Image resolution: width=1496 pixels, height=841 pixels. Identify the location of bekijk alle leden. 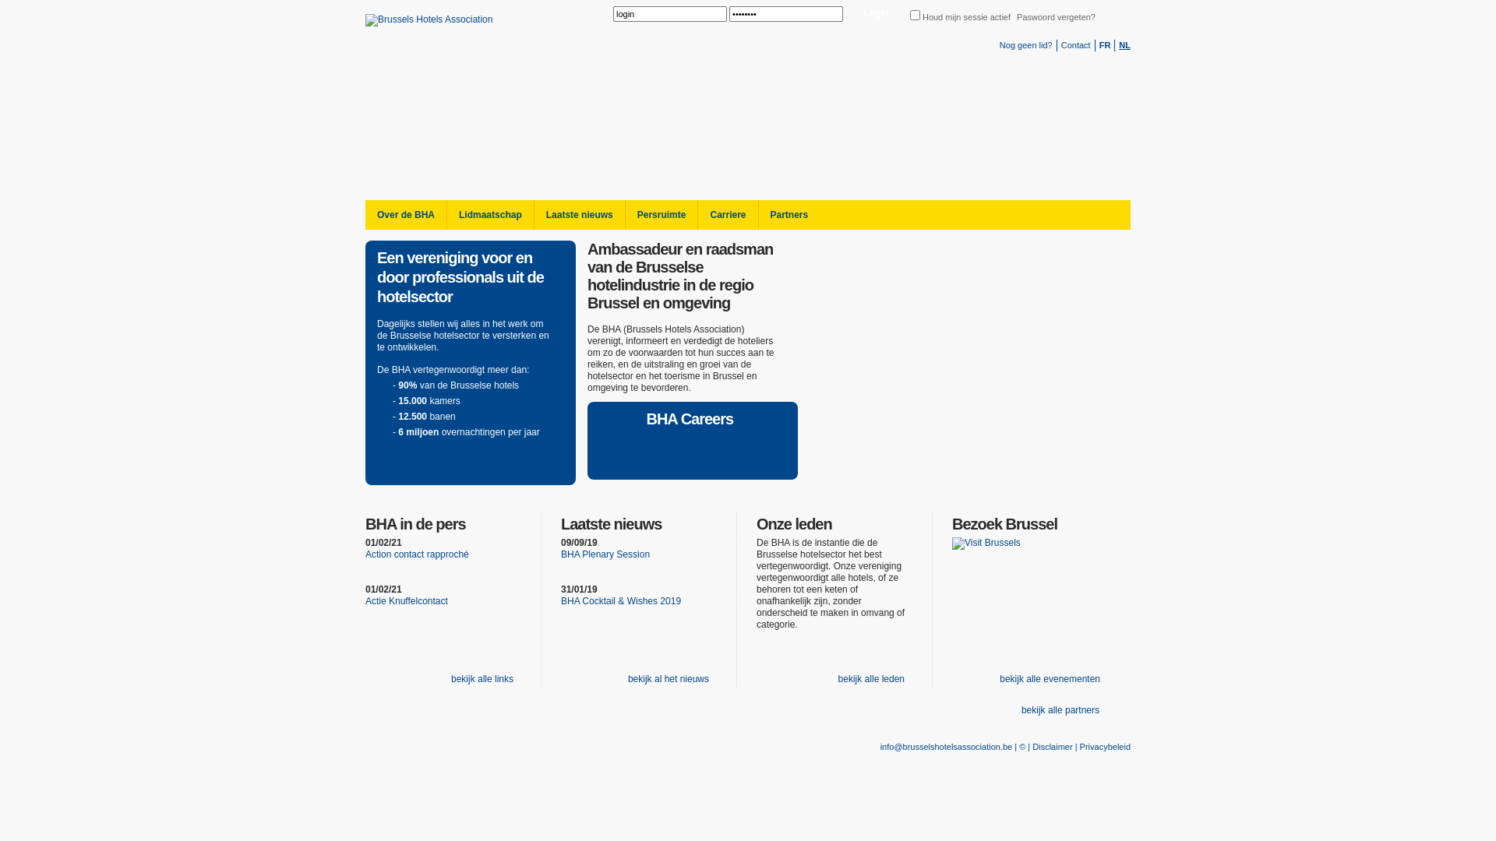
(870, 679).